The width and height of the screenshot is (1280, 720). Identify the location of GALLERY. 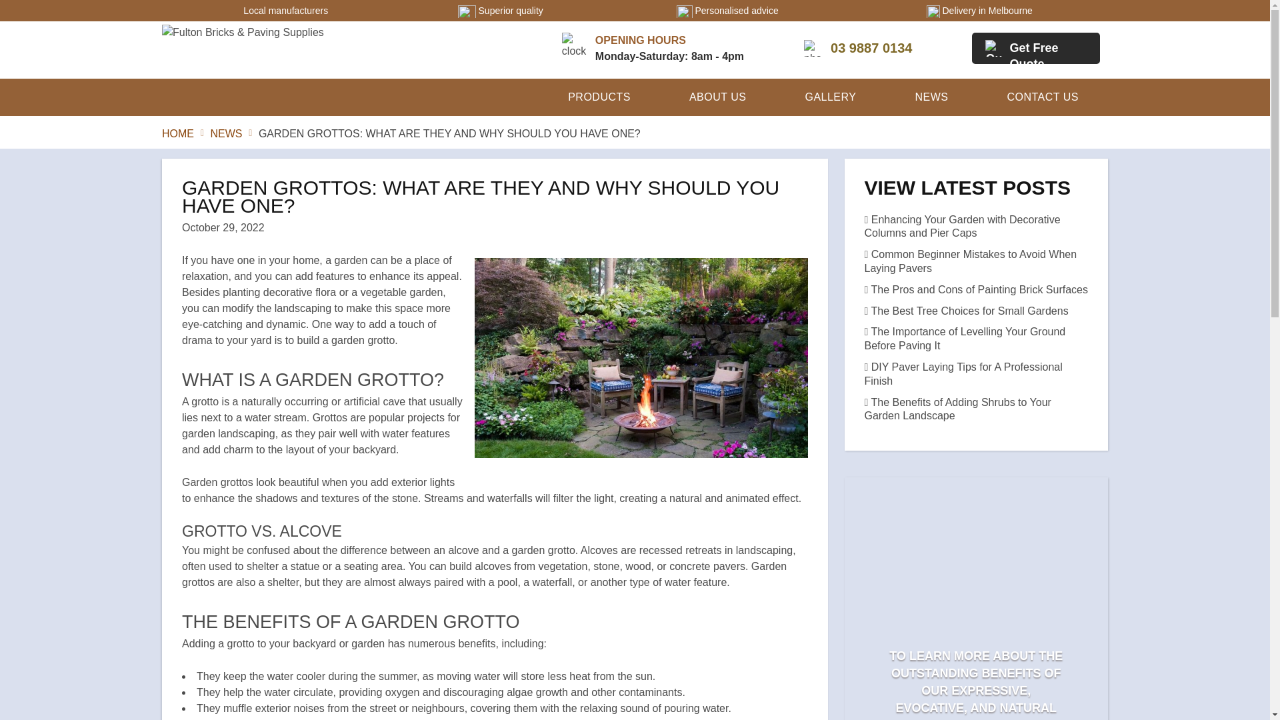
(831, 97).